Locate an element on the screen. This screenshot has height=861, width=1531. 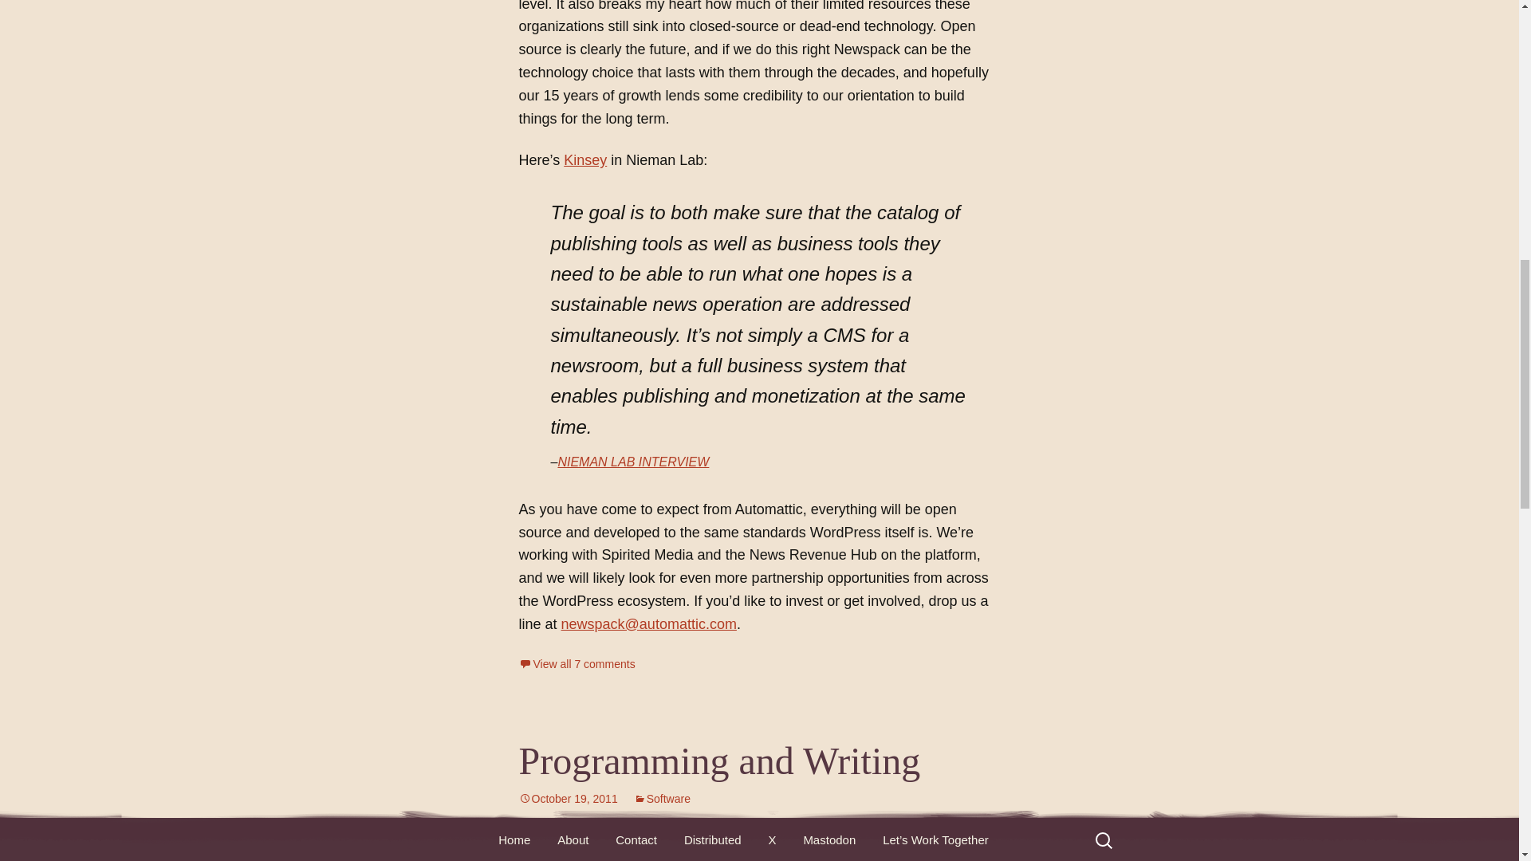
View all 7 comments is located at coordinates (577, 664).